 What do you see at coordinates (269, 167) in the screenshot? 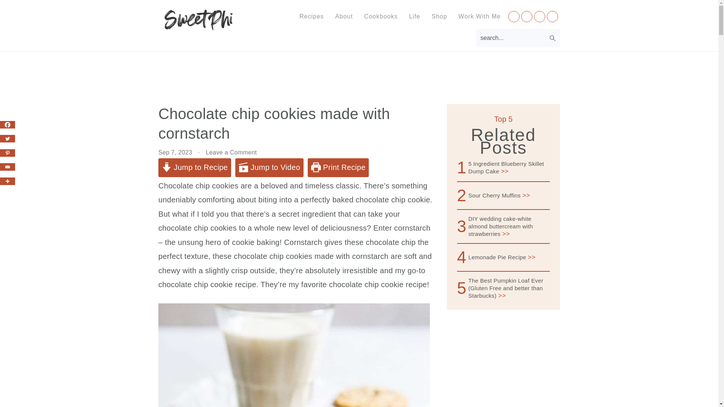
I see `Jump to Video` at bounding box center [269, 167].